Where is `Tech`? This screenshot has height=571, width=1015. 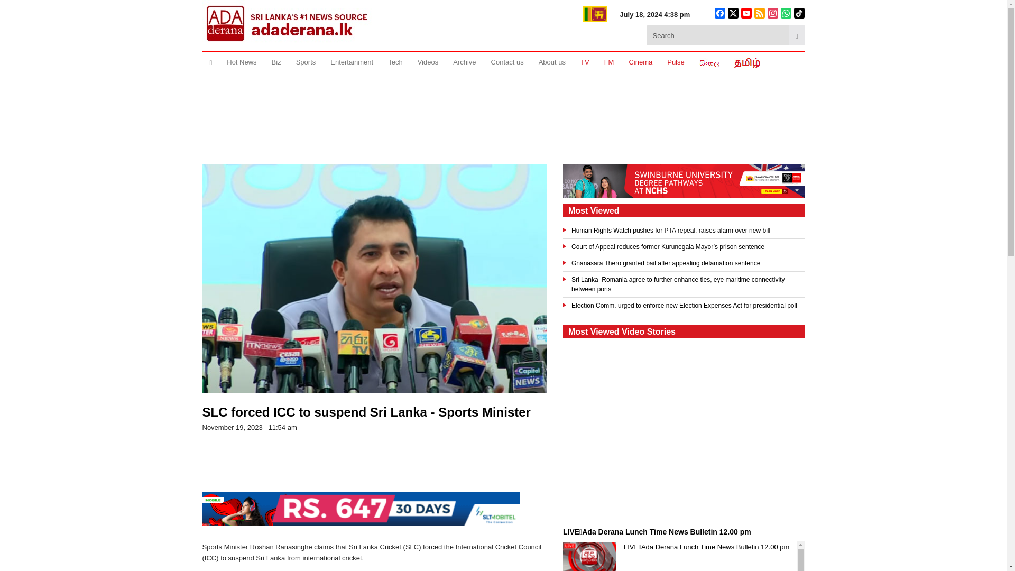 Tech is located at coordinates (395, 62).